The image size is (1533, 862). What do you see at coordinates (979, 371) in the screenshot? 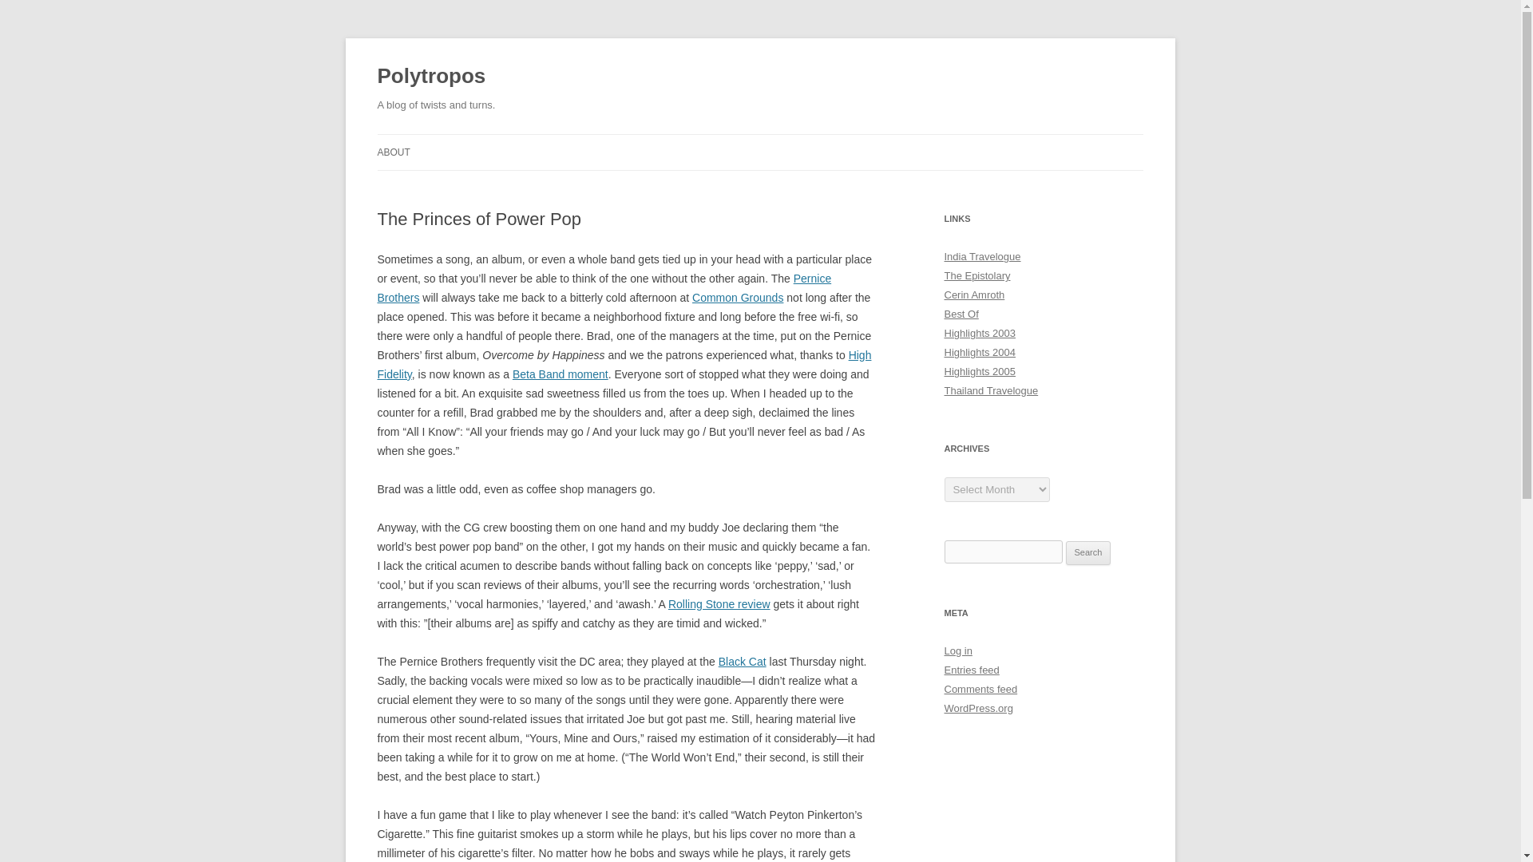
I see `Highlights 2005` at bounding box center [979, 371].